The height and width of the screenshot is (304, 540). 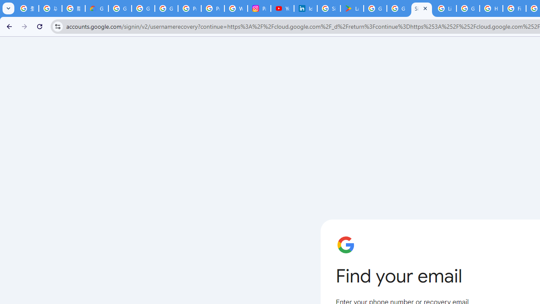 What do you see at coordinates (329, 8) in the screenshot?
I see `Sign in - Google Accounts` at bounding box center [329, 8].